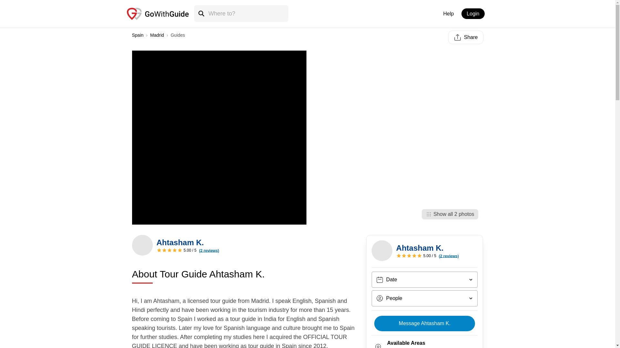 This screenshot has height=348, width=620. I want to click on Show all 2 photos, so click(449, 214).